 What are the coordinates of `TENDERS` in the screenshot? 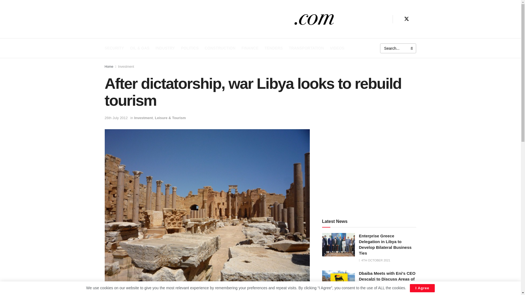 It's located at (273, 48).